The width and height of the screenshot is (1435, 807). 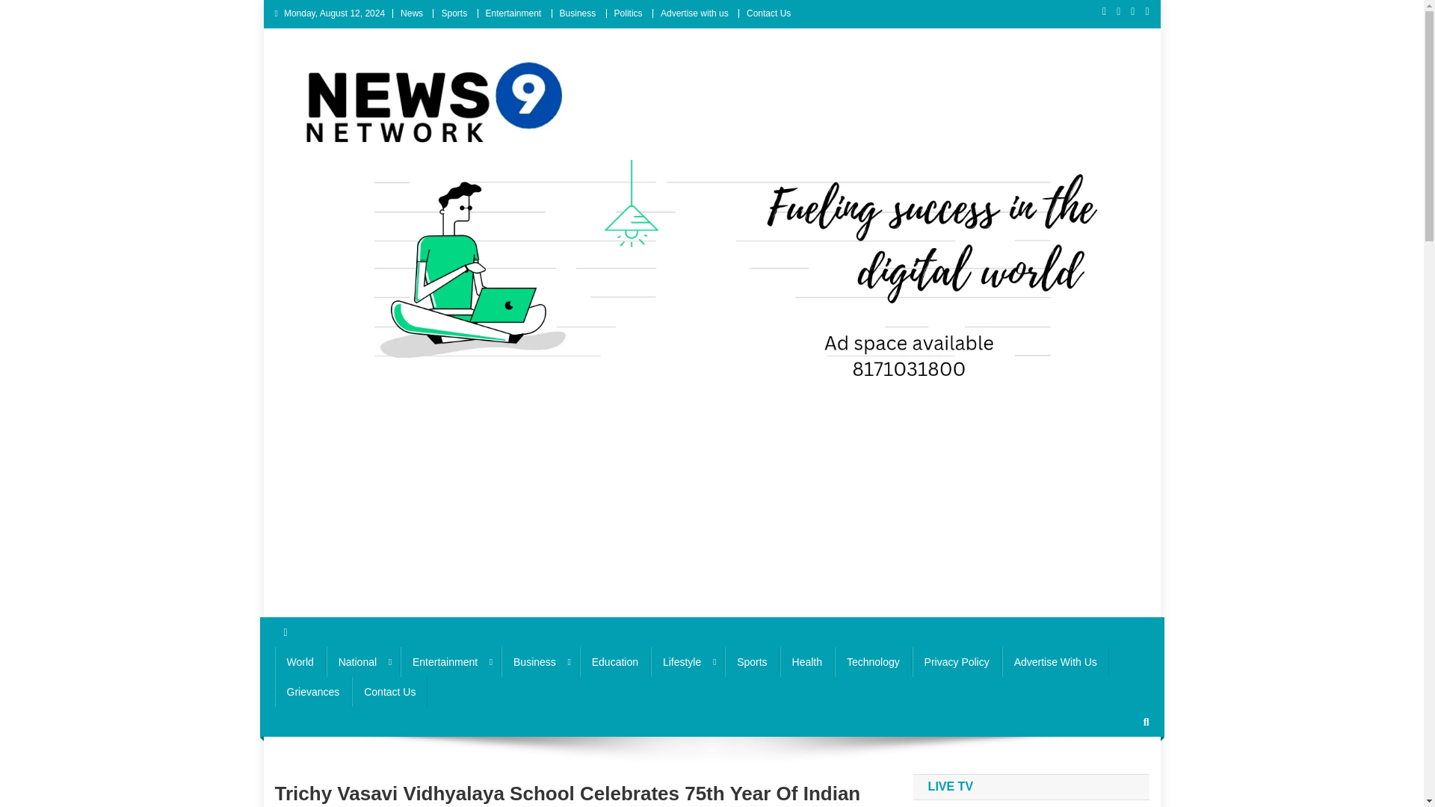 What do you see at coordinates (454, 13) in the screenshot?
I see `Sports` at bounding box center [454, 13].